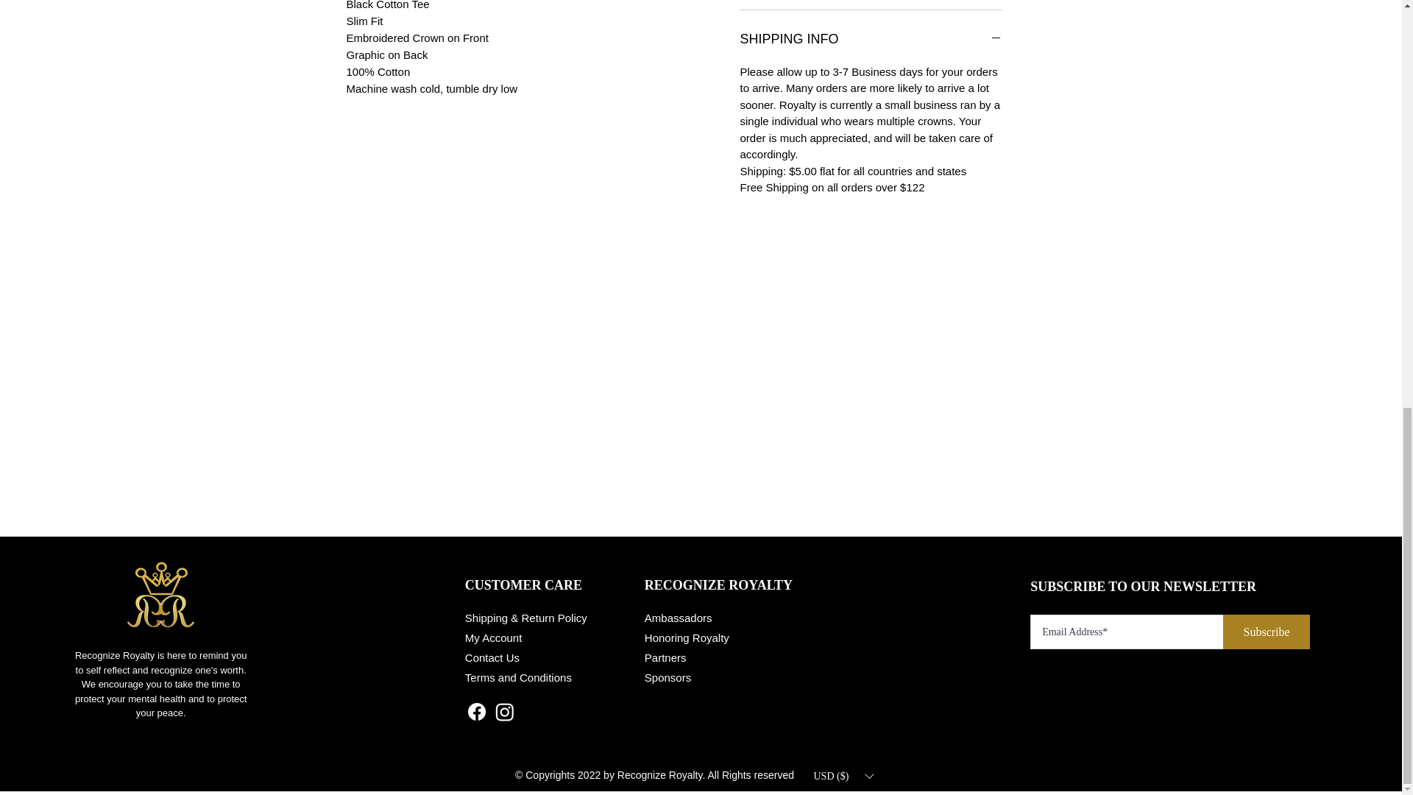 The image size is (1413, 795). What do you see at coordinates (667, 677) in the screenshot?
I see `Sponsors` at bounding box center [667, 677].